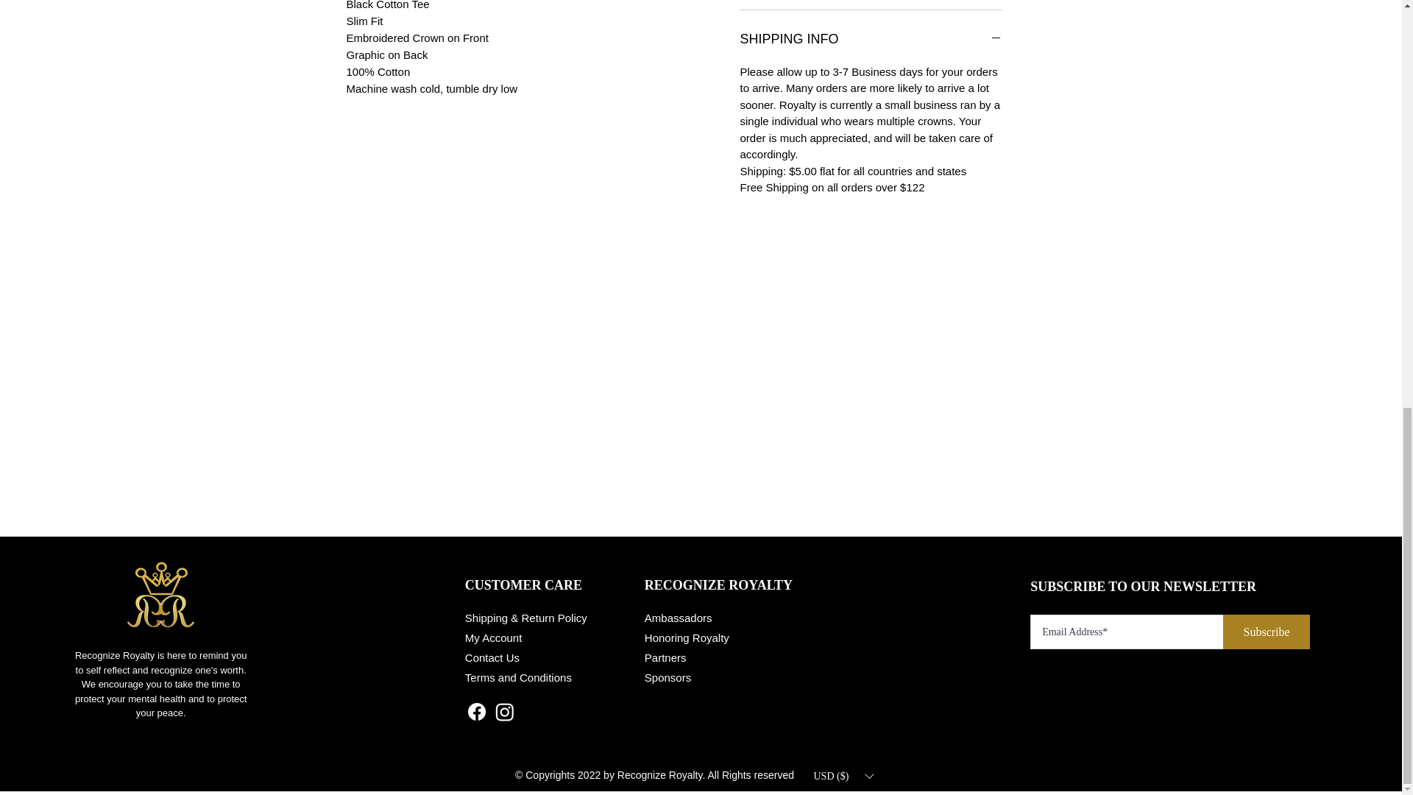 The image size is (1413, 795). What do you see at coordinates (667, 677) in the screenshot?
I see `Sponsors` at bounding box center [667, 677].